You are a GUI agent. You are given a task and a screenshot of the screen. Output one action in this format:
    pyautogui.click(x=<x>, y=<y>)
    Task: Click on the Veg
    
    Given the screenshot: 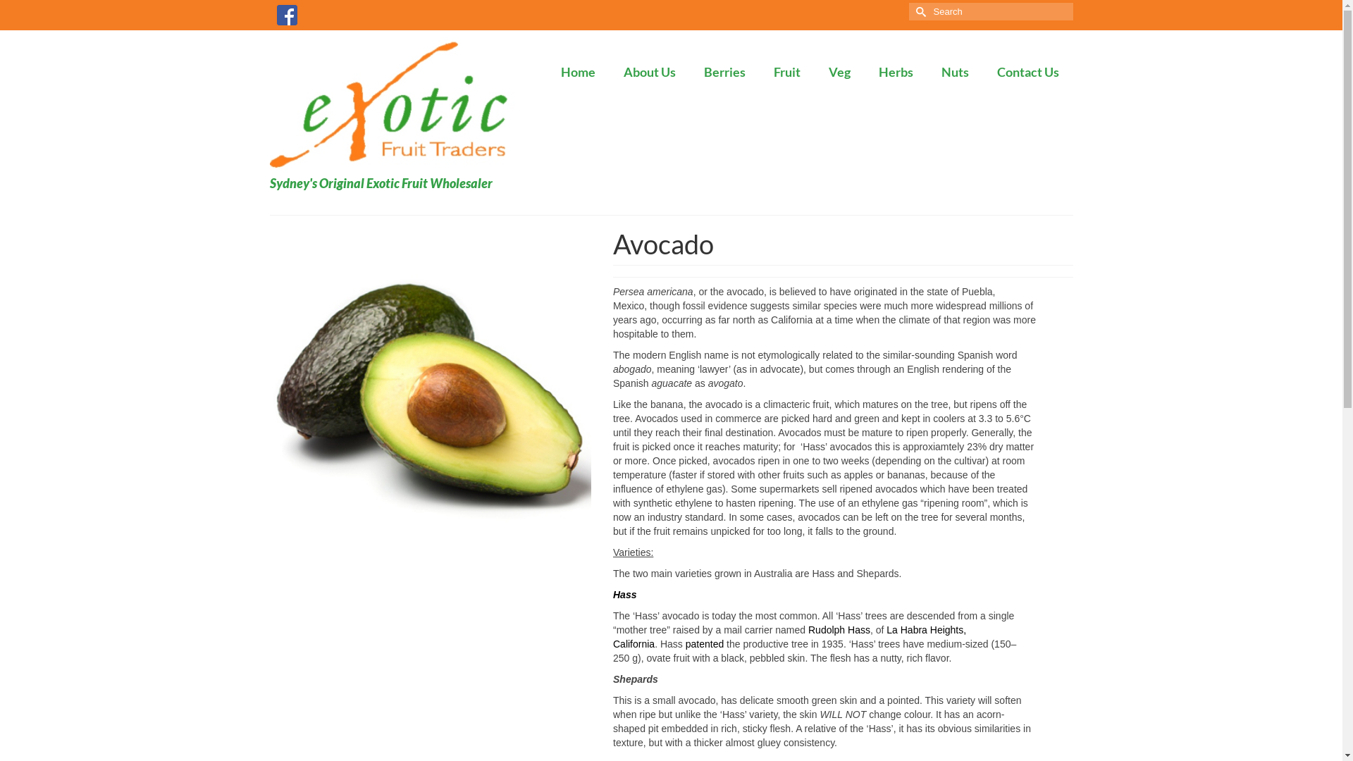 What is the action you would take?
    pyautogui.click(x=840, y=72)
    